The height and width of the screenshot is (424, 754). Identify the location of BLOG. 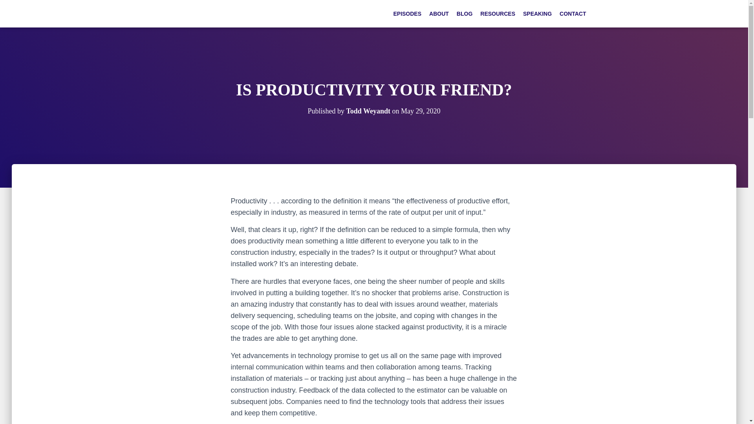
(465, 14).